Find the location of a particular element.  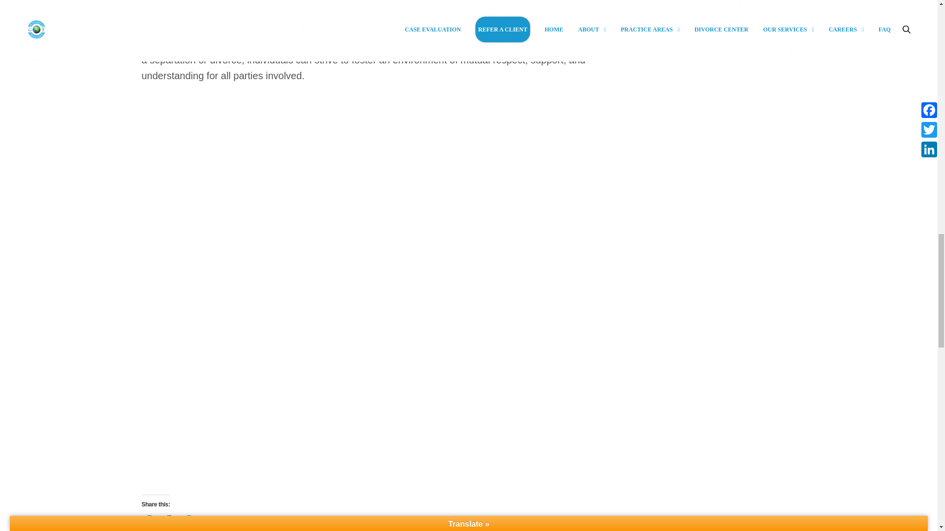

Click to share on LinkedIn is located at coordinates (169, 523).